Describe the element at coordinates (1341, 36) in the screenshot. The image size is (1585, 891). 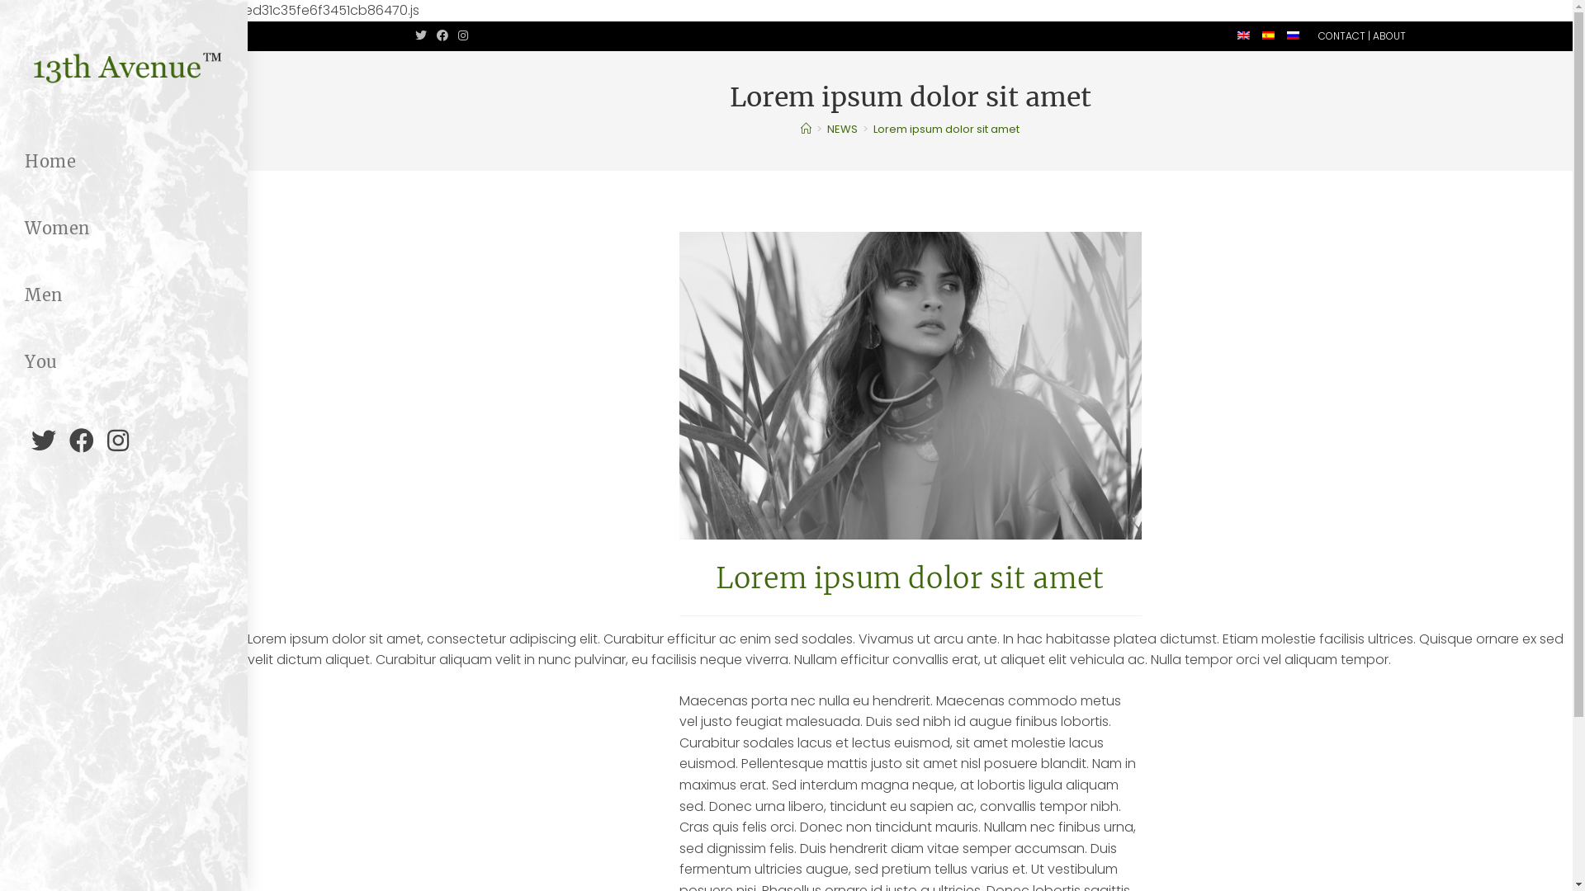
I see `CONTACT` at that location.